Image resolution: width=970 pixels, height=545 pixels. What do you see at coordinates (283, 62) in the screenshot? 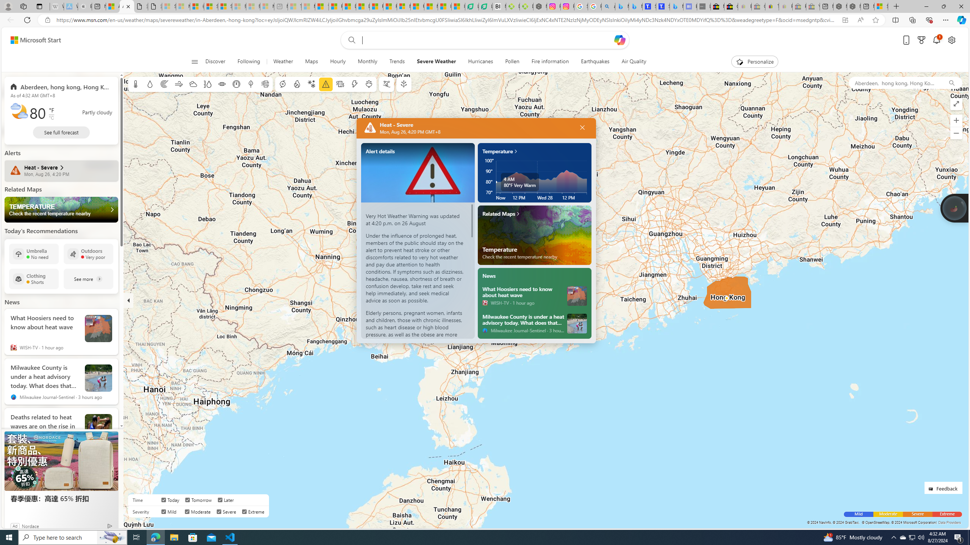
I see `Weather` at bounding box center [283, 62].